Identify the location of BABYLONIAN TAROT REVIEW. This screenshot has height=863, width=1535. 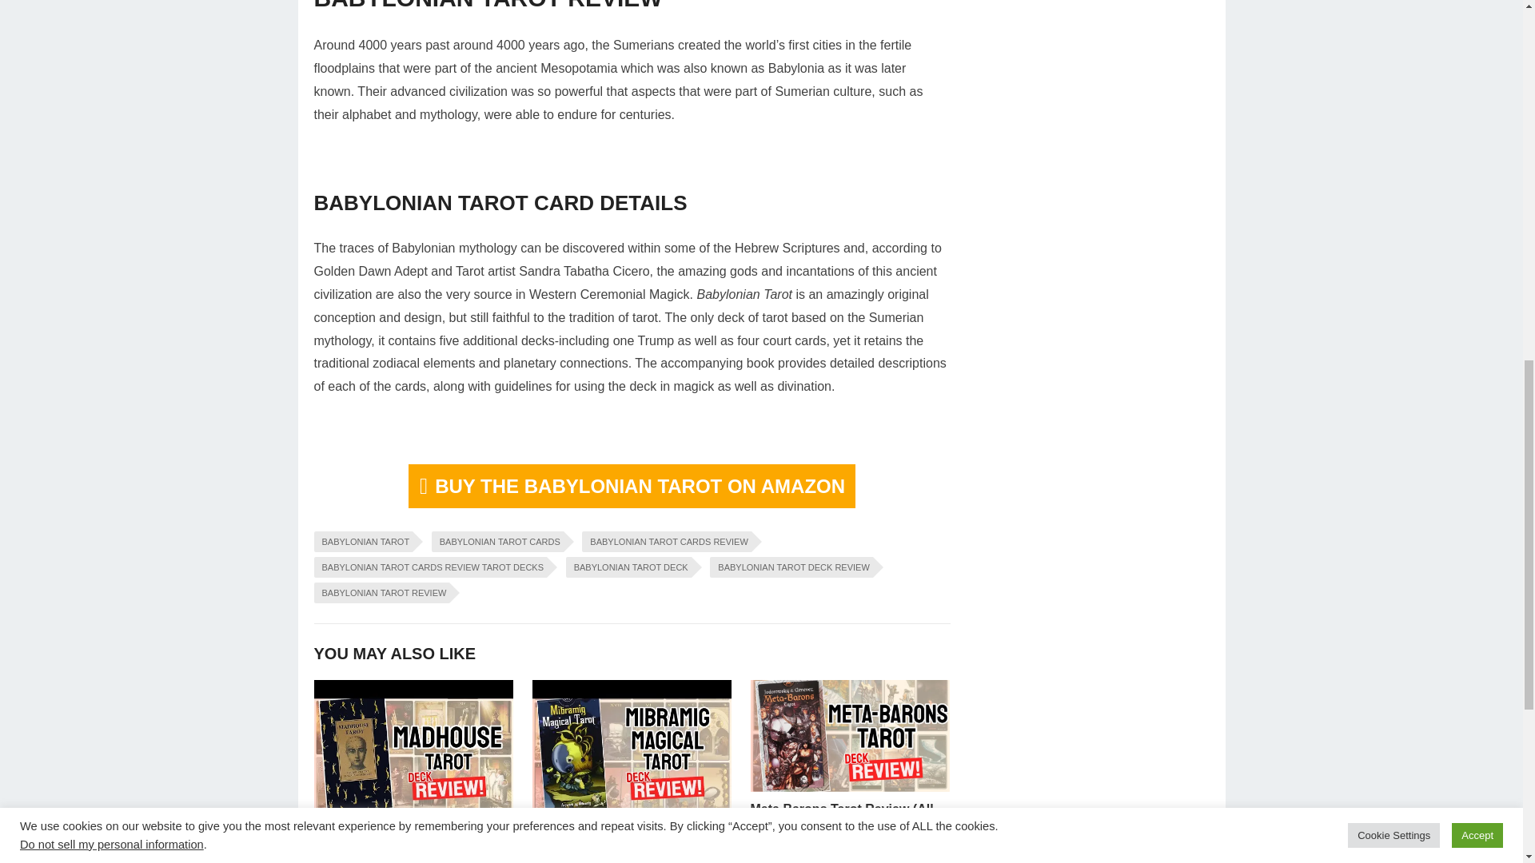
(381, 593).